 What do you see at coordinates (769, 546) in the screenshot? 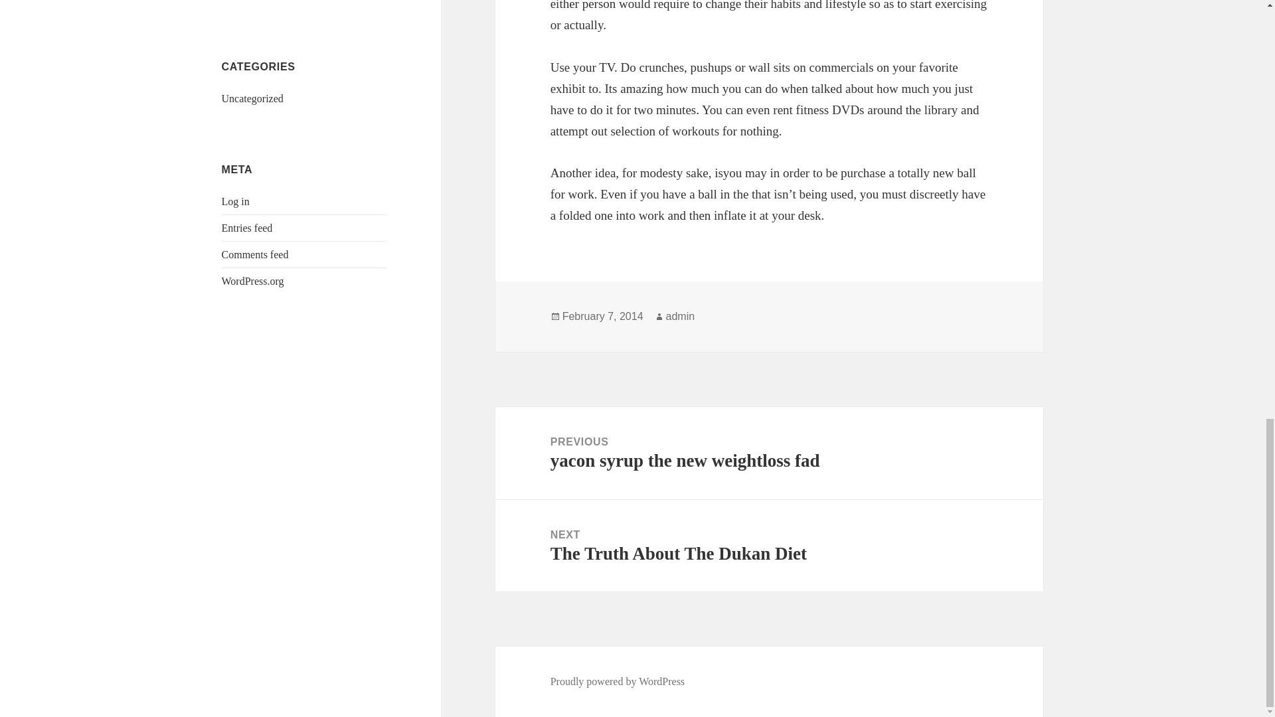
I see `December 2013` at bounding box center [769, 546].